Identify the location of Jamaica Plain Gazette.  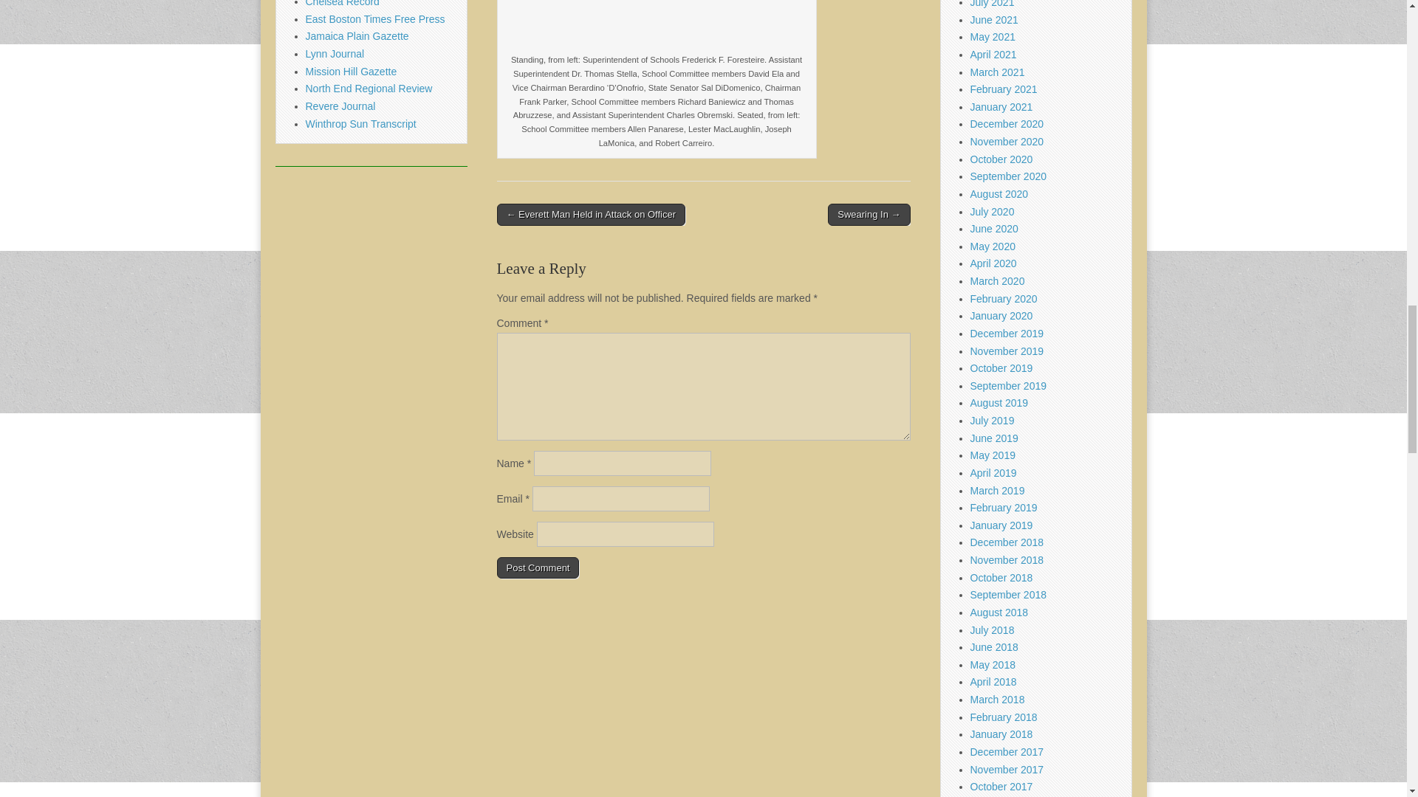
(357, 36).